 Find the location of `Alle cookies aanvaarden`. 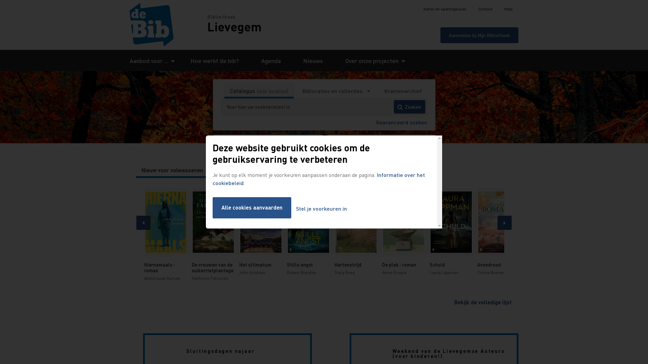

Alle cookies aanvaarden is located at coordinates (252, 208).